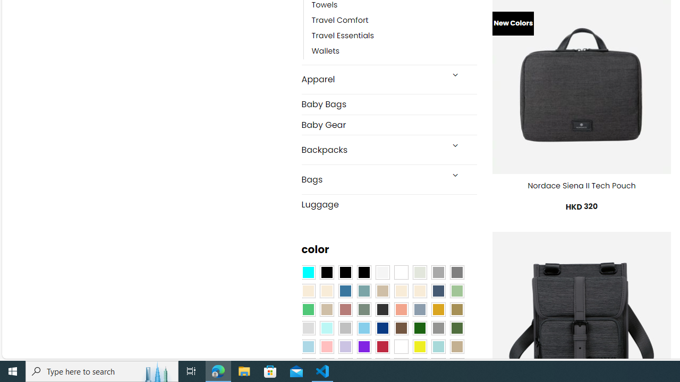 Image resolution: width=680 pixels, height=382 pixels. I want to click on All Gray, so click(457, 273).